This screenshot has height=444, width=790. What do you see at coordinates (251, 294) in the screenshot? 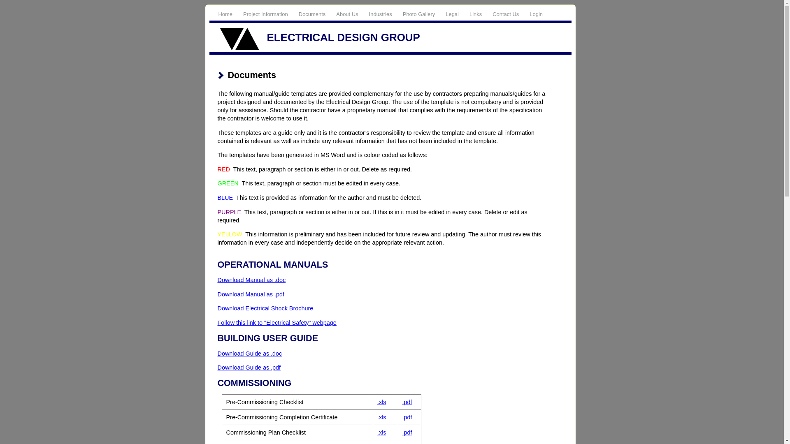
I see `Download Manual as .pdf` at bounding box center [251, 294].